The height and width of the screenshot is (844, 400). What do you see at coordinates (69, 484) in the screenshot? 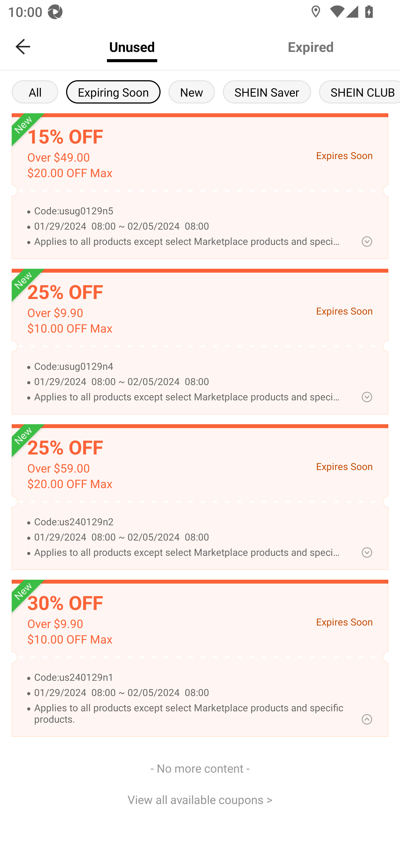
I see `$20.00 OFF Max` at bounding box center [69, 484].